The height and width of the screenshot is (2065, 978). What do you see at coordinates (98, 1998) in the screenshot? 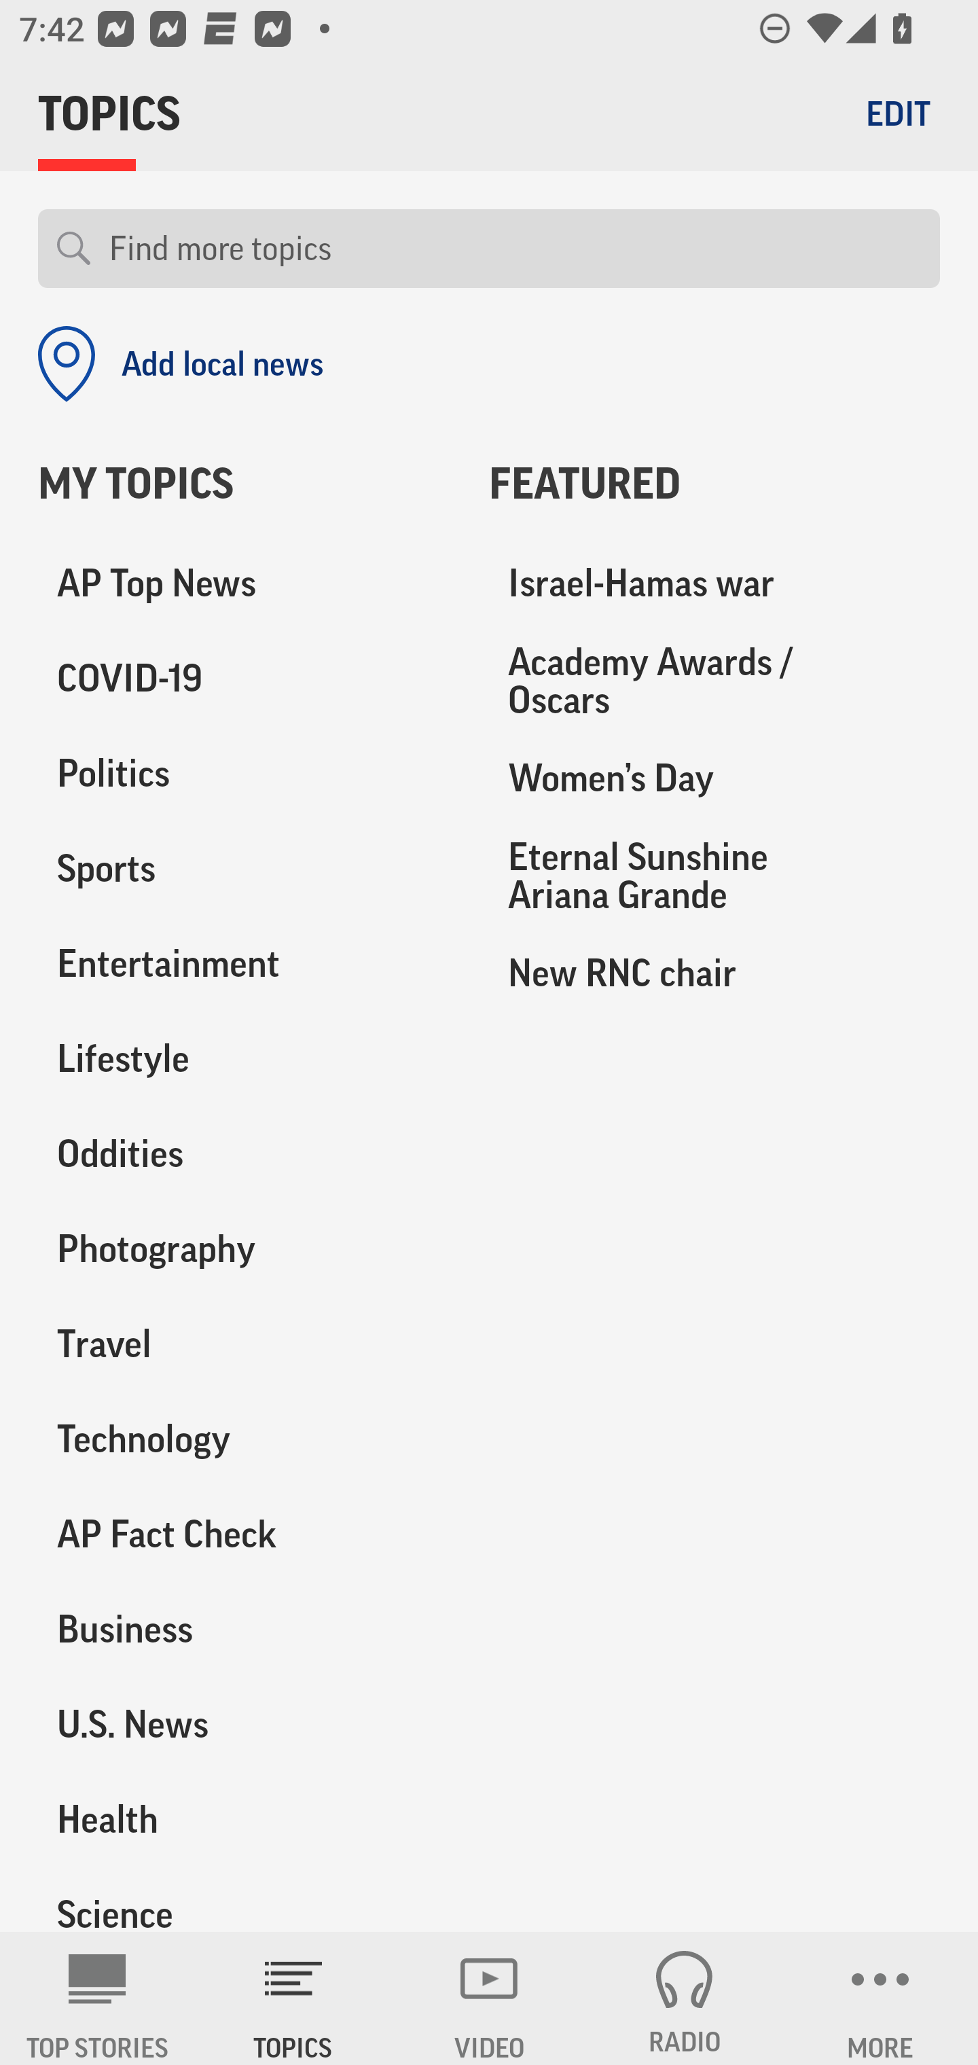
I see `AP News TOP STORIES` at bounding box center [98, 1998].